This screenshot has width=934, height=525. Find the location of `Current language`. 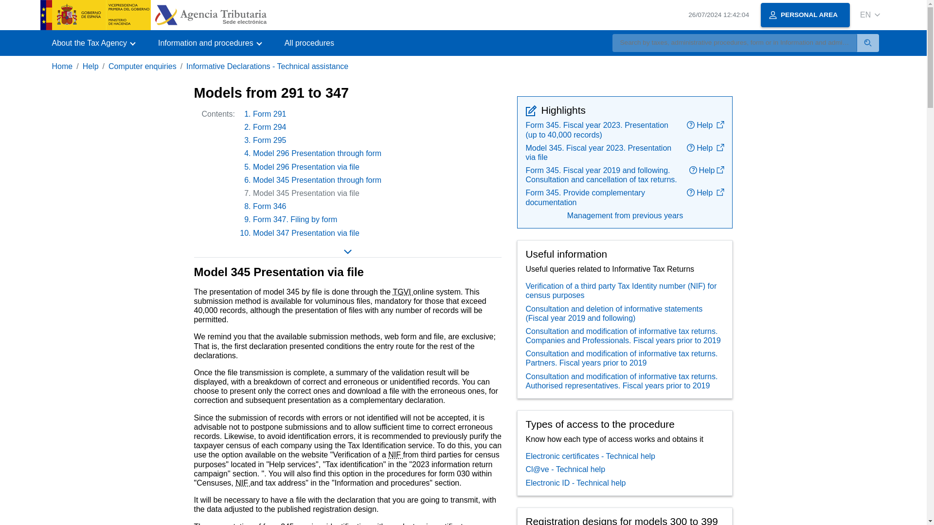

Current language is located at coordinates (865, 15).